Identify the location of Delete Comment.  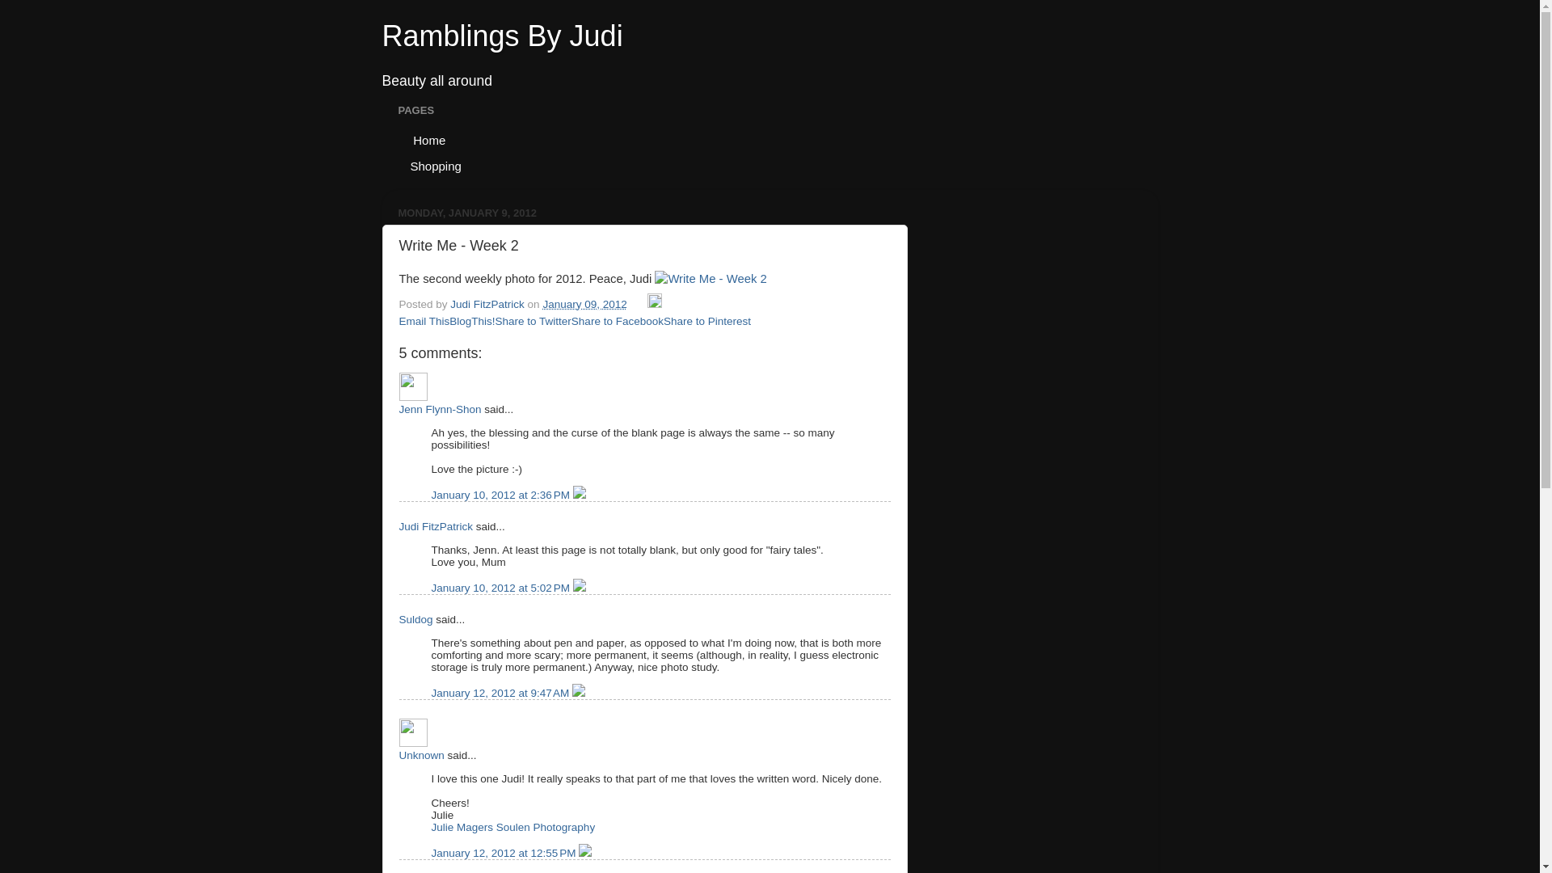
(579, 495).